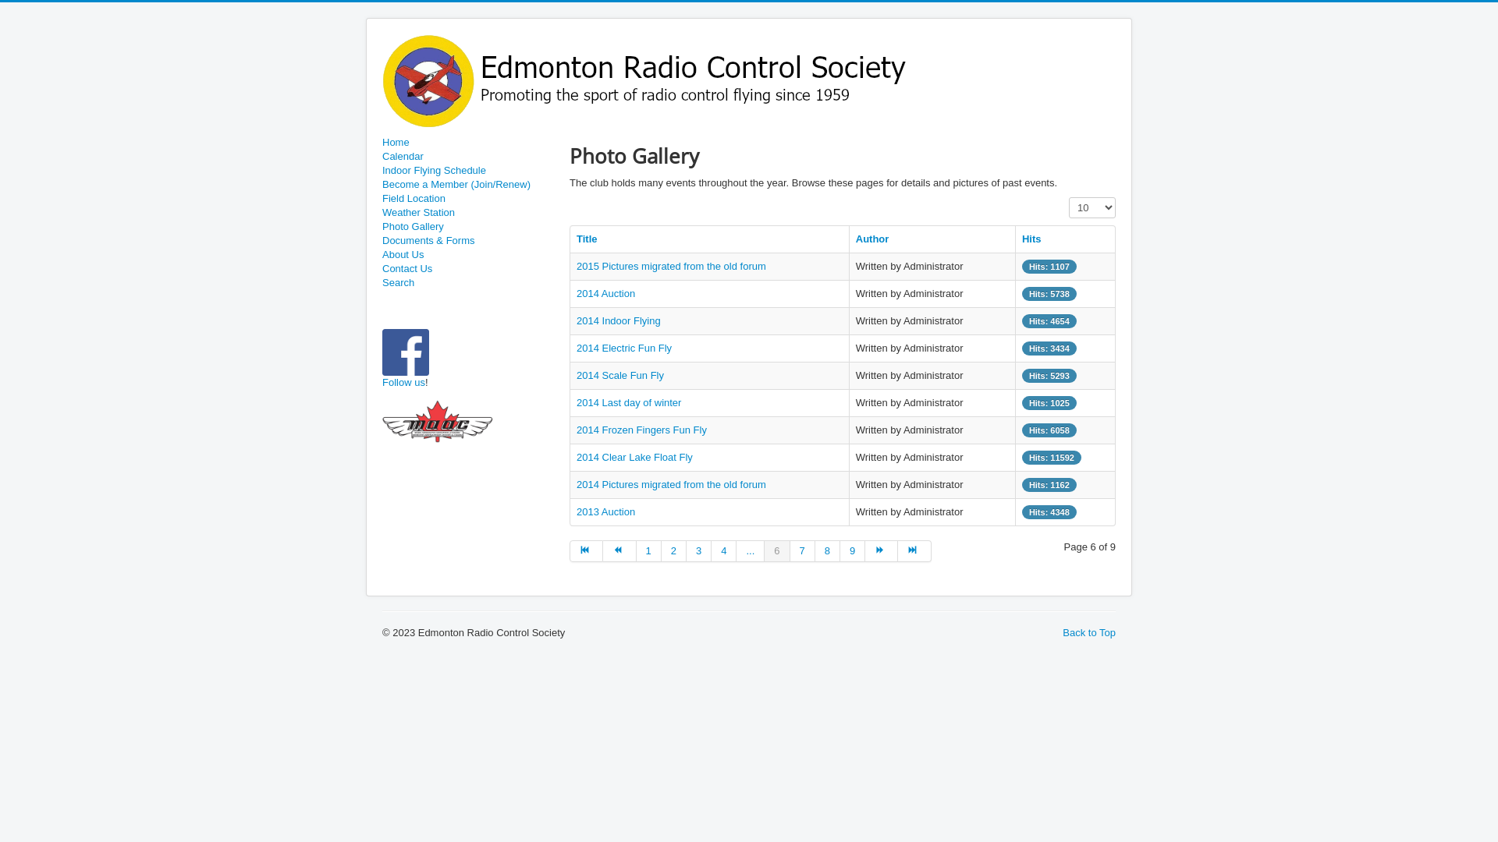 The image size is (1498, 842). What do you see at coordinates (671, 267) in the screenshot?
I see `2015 Pictures migrated from the old forum` at bounding box center [671, 267].